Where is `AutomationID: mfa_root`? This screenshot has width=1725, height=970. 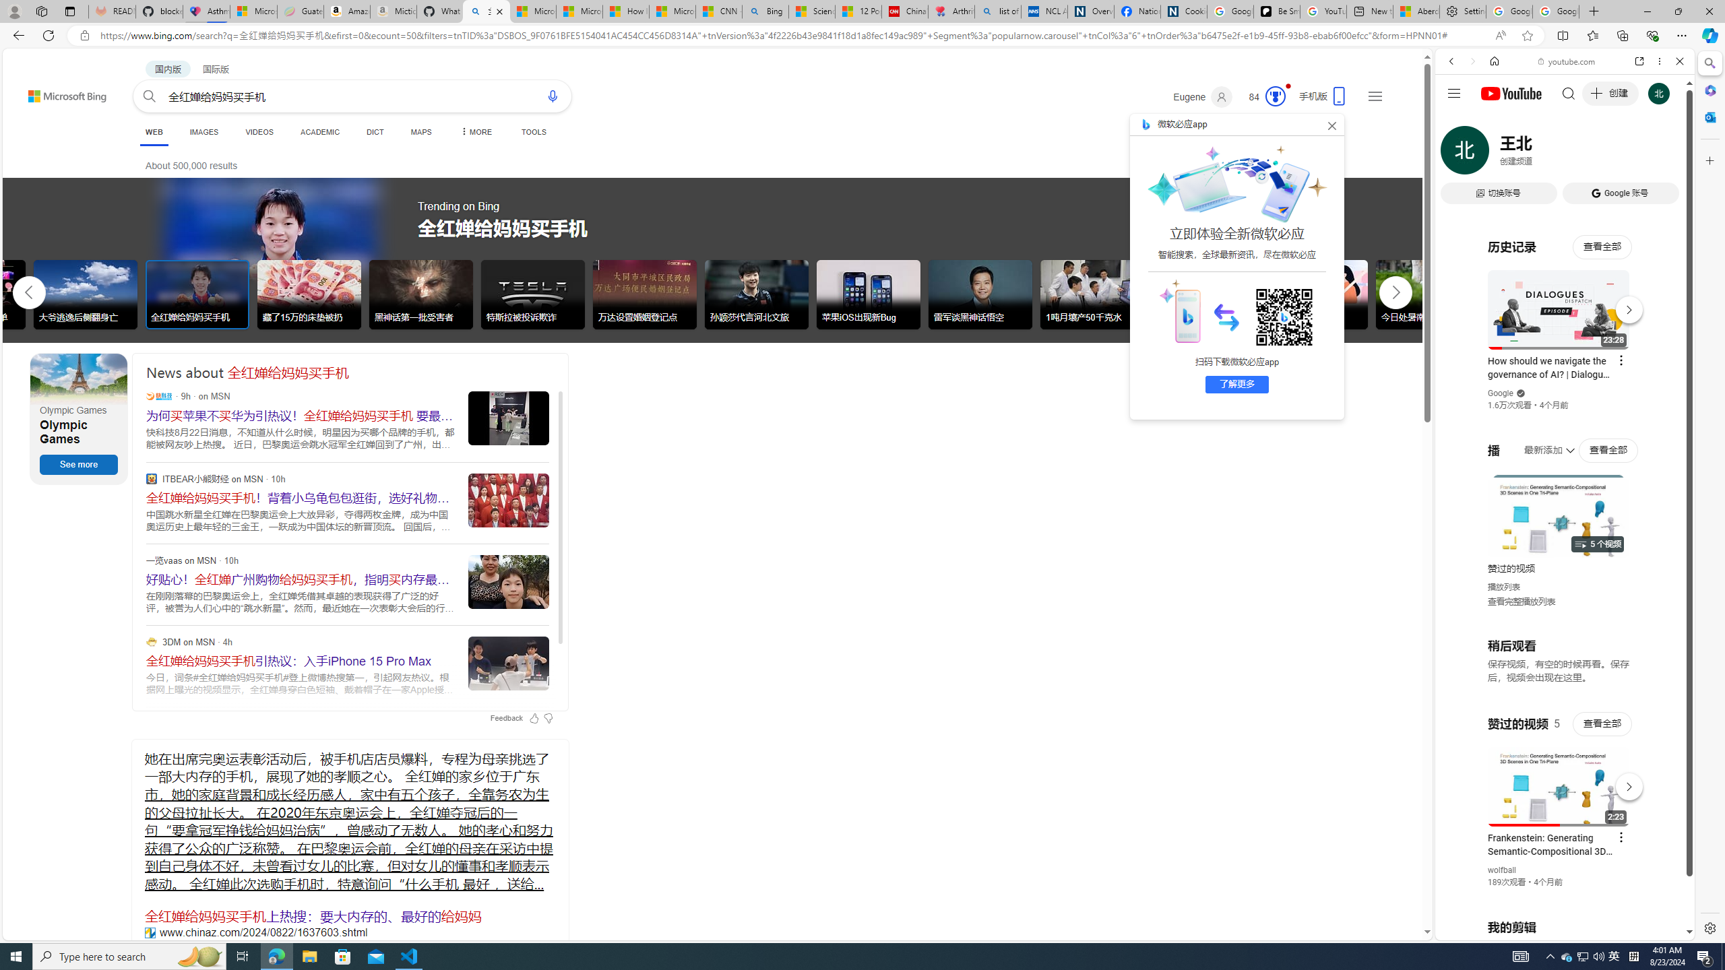 AutomationID: mfa_root is located at coordinates (1376, 892).